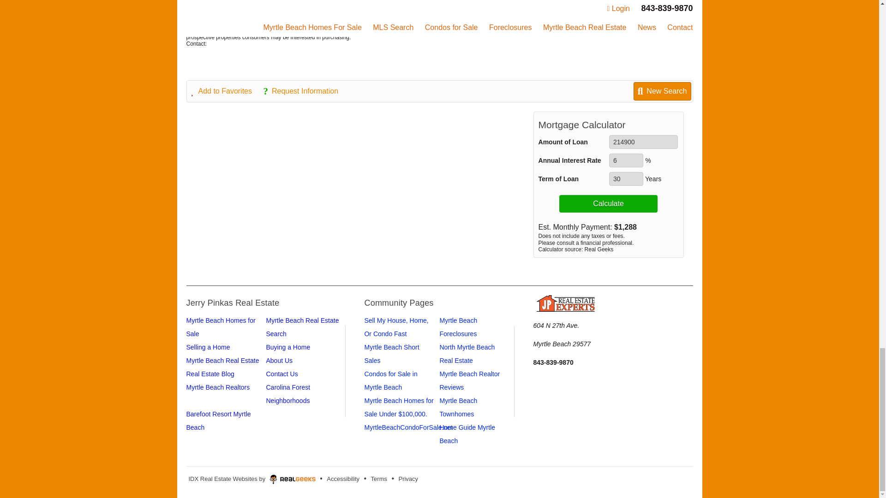 The height and width of the screenshot is (498, 886). I want to click on 6, so click(626, 160).